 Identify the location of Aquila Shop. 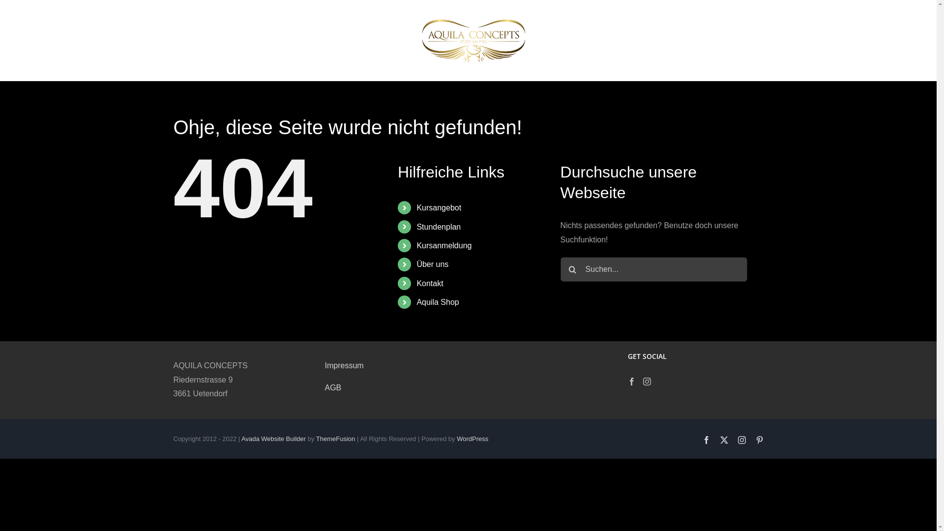
(438, 302).